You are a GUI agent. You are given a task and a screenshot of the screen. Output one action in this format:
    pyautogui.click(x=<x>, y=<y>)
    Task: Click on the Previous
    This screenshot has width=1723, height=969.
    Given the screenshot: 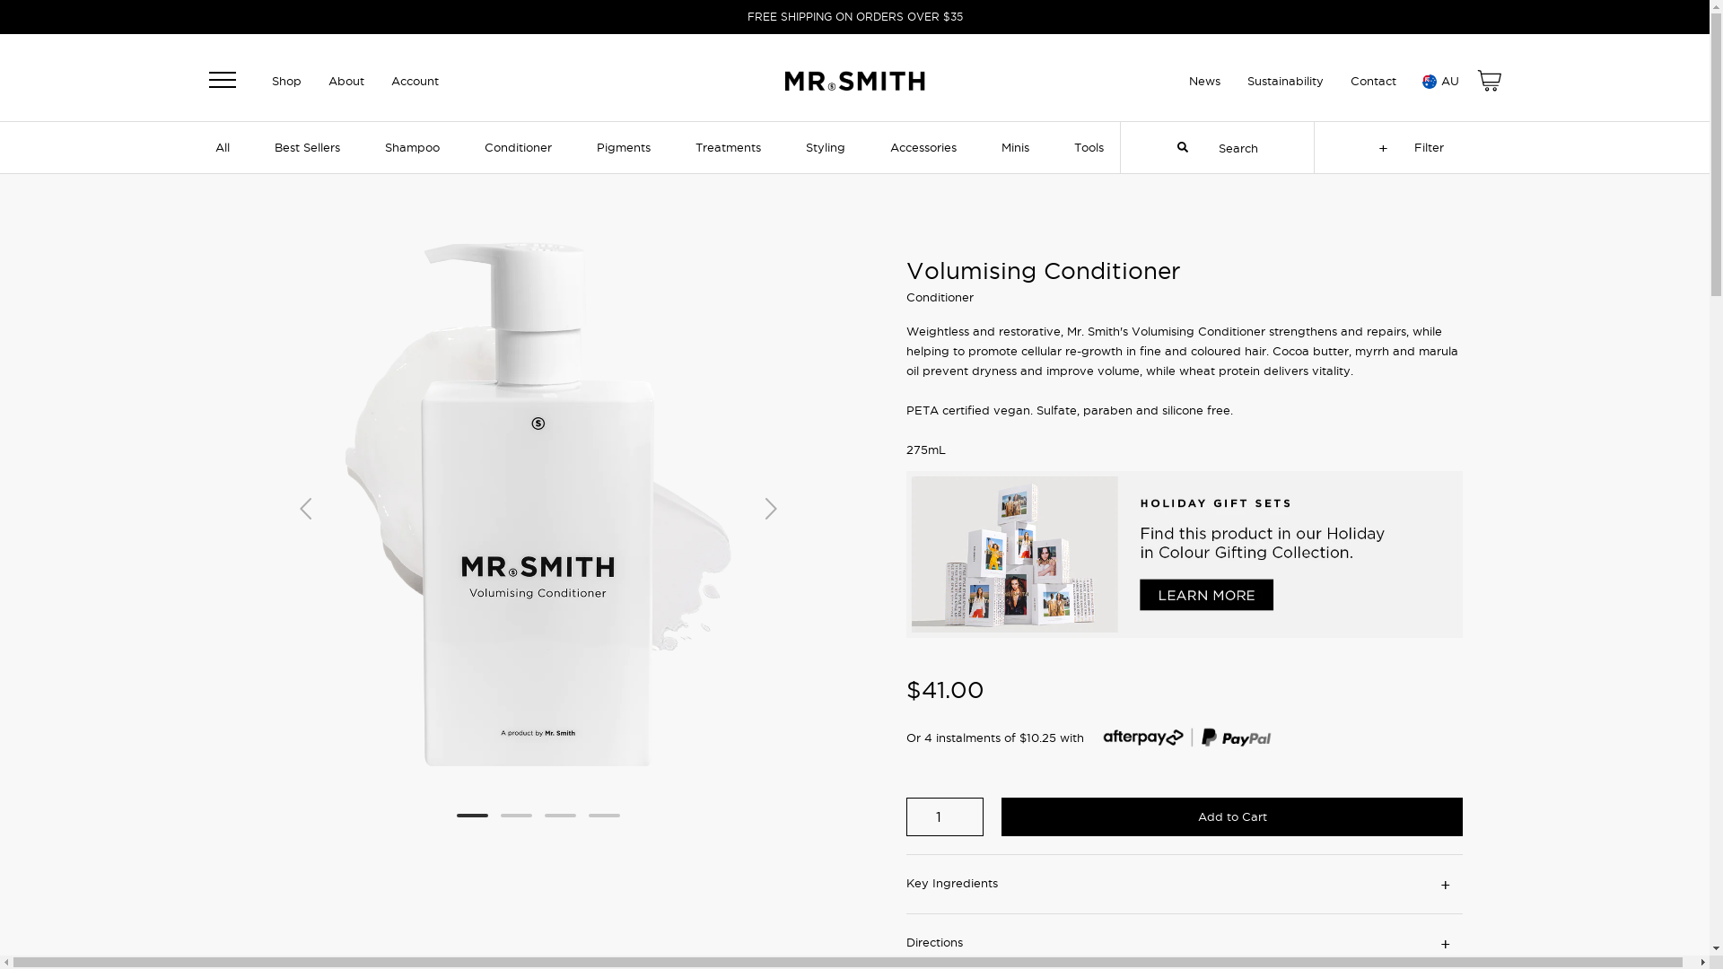 What is the action you would take?
    pyautogui.click(x=305, y=507)
    